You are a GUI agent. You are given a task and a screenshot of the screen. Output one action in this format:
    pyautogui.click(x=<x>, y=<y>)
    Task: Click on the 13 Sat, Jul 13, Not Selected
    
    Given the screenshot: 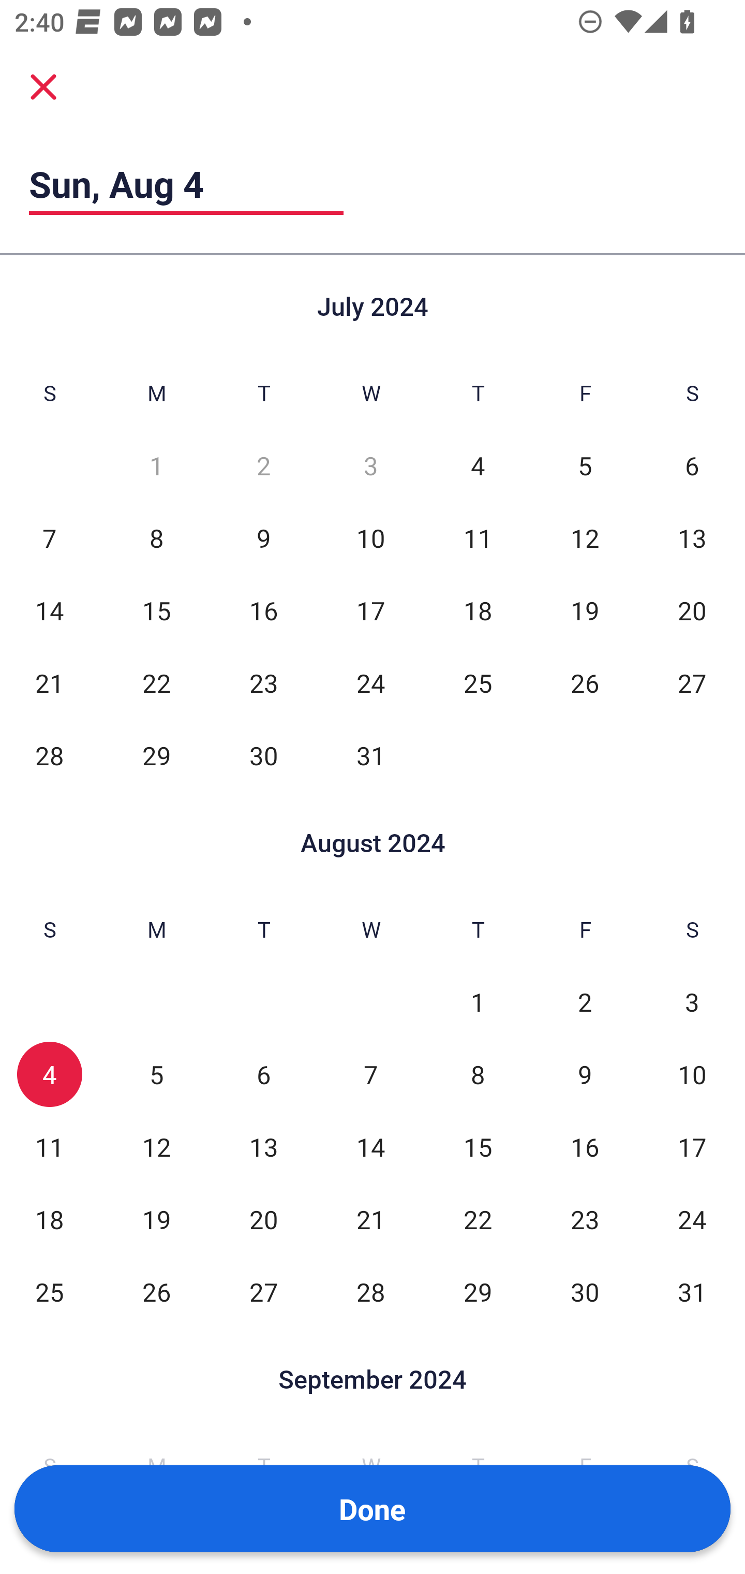 What is the action you would take?
    pyautogui.click(x=692, y=538)
    